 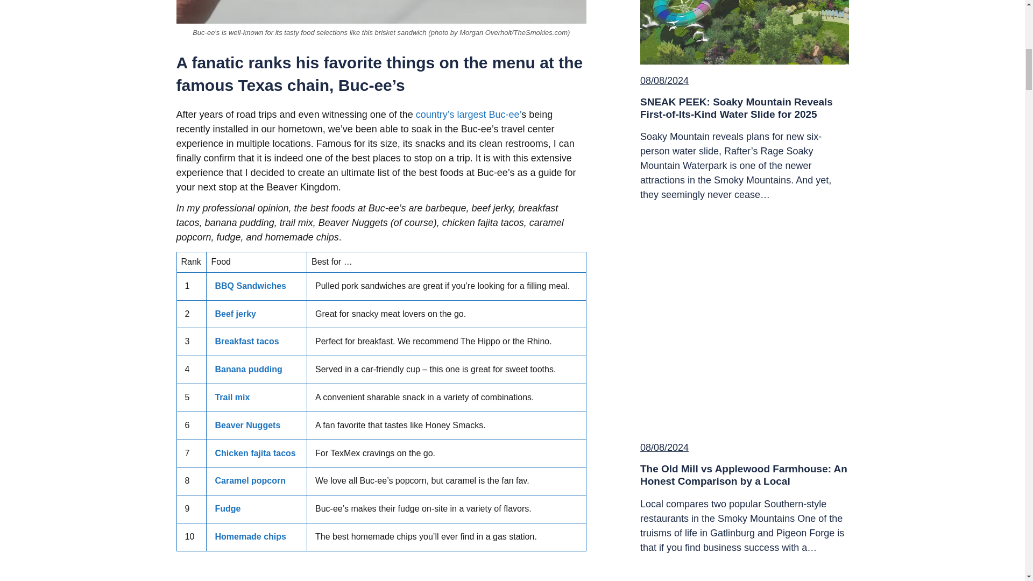 I want to click on Beaver Nuggets, so click(x=247, y=425).